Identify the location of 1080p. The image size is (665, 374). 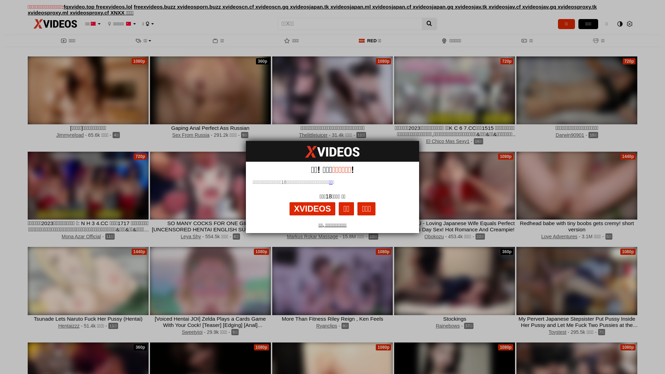
(211, 281).